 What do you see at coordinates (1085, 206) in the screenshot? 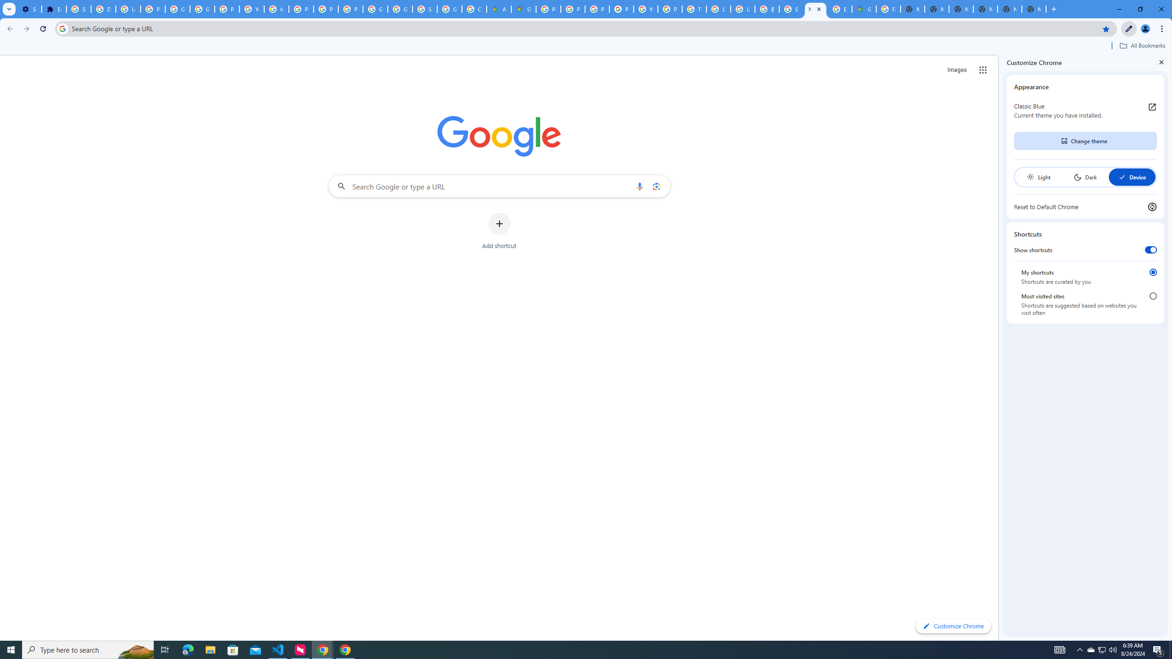
I see `Reset to Default Chrome` at bounding box center [1085, 206].